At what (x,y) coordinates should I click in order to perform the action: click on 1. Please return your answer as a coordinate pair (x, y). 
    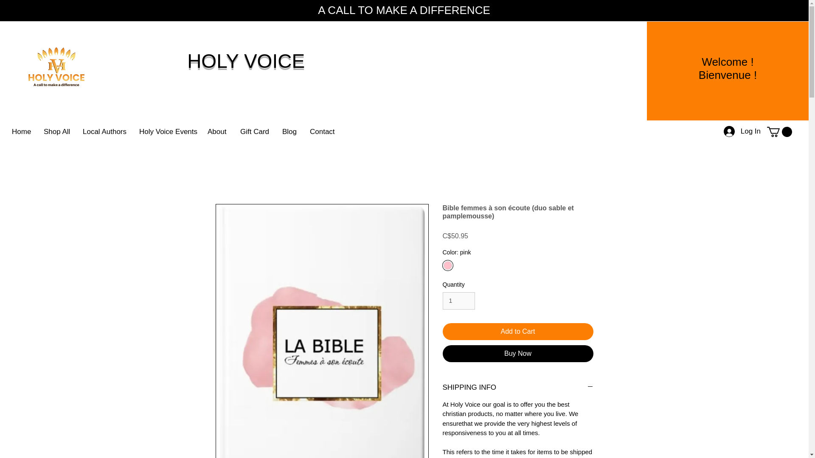
    Looking at the image, I should click on (458, 301).